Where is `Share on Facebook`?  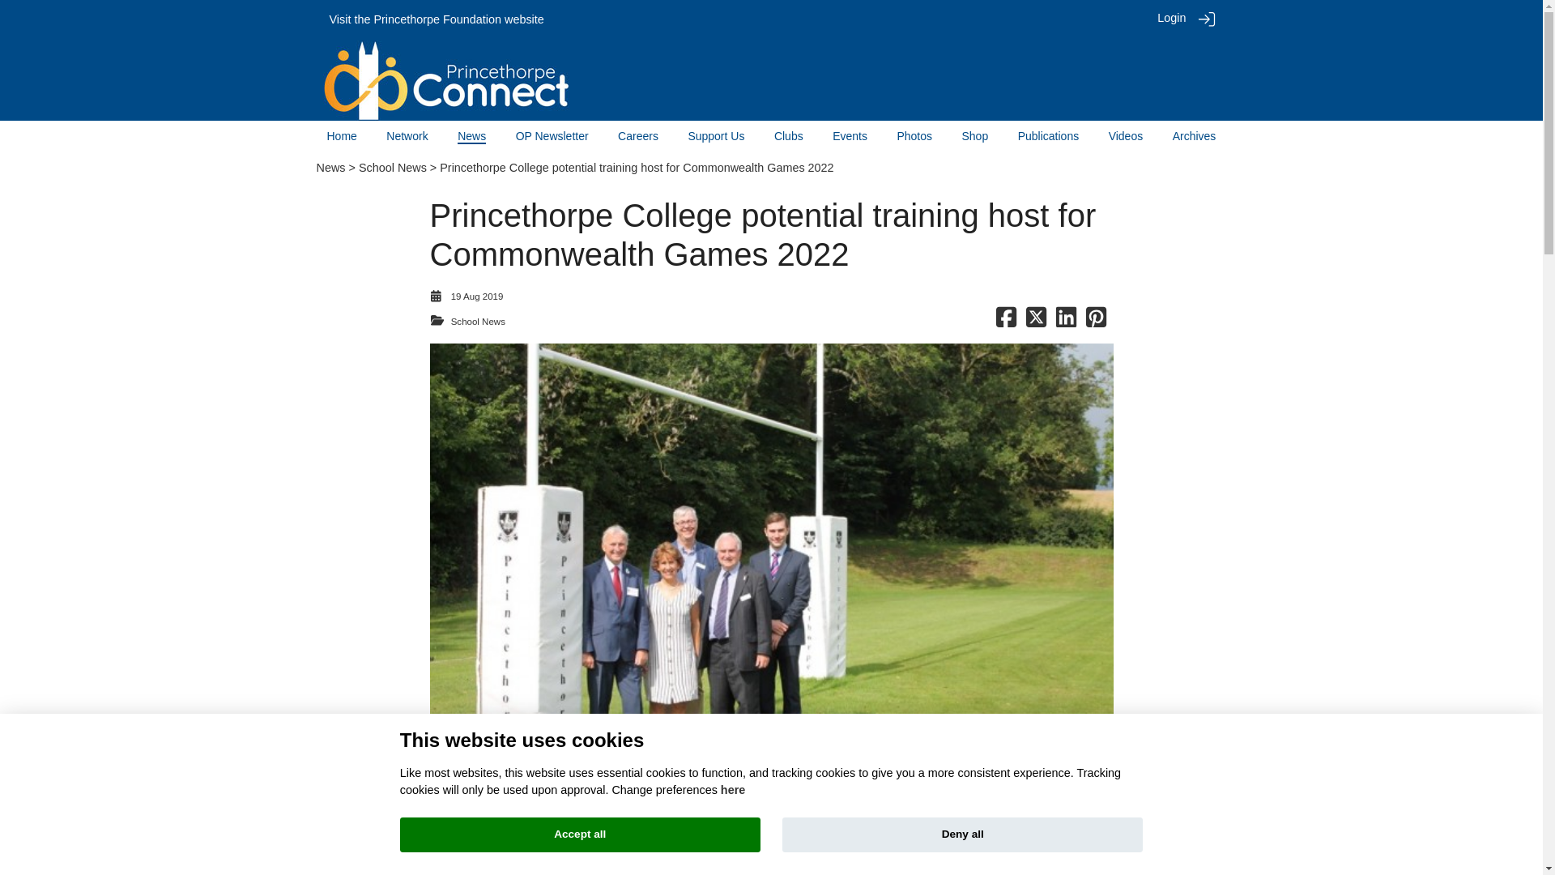 Share on Facebook is located at coordinates (1006, 321).